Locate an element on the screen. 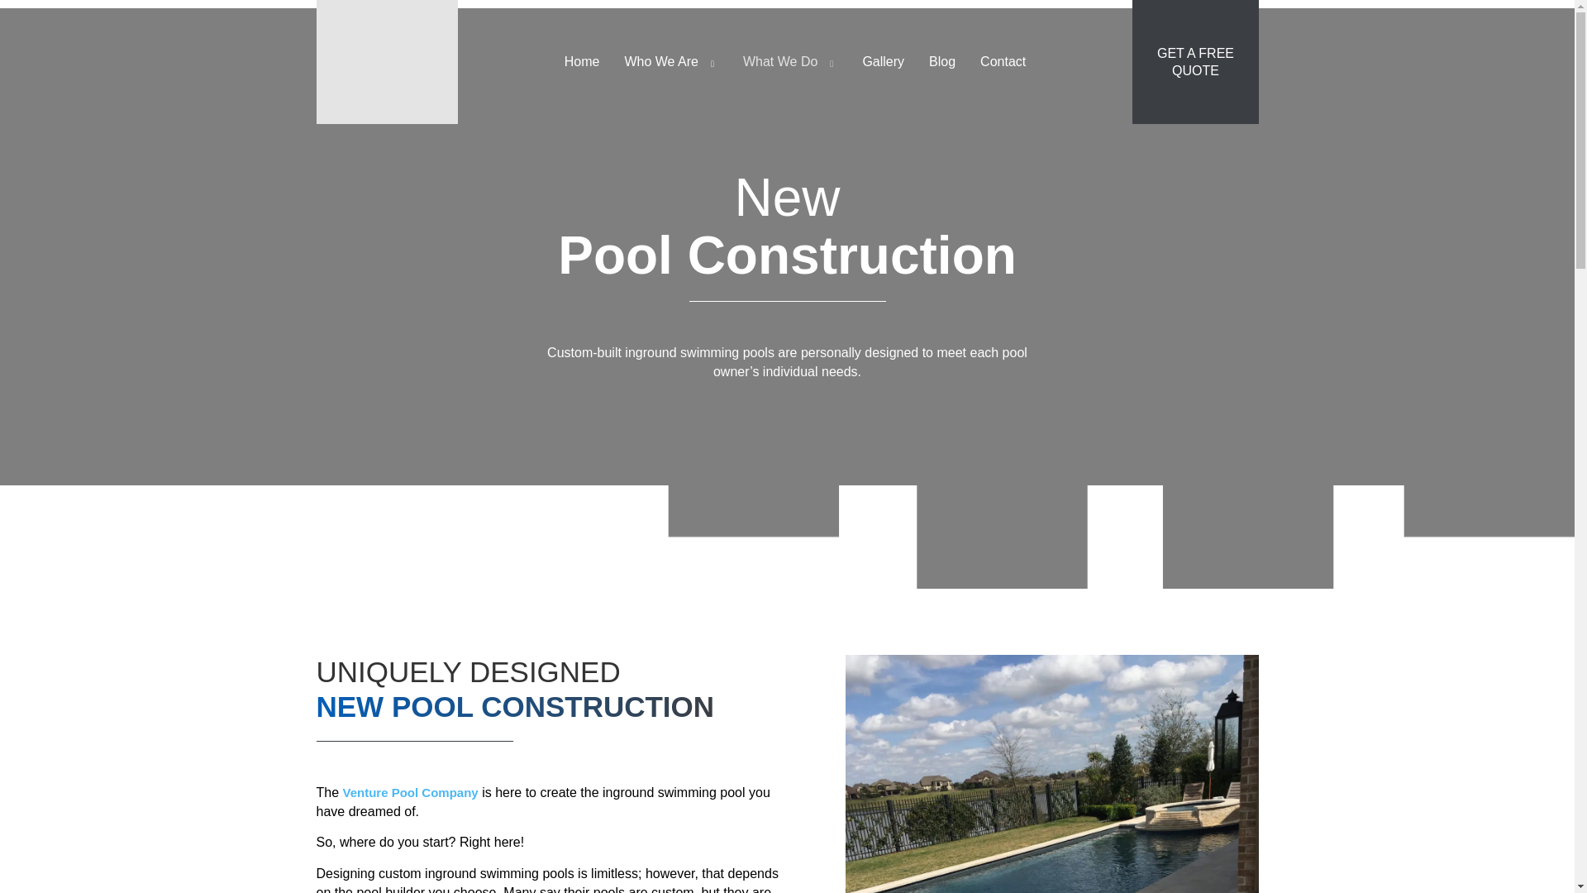  What We Do is located at coordinates (789, 61).